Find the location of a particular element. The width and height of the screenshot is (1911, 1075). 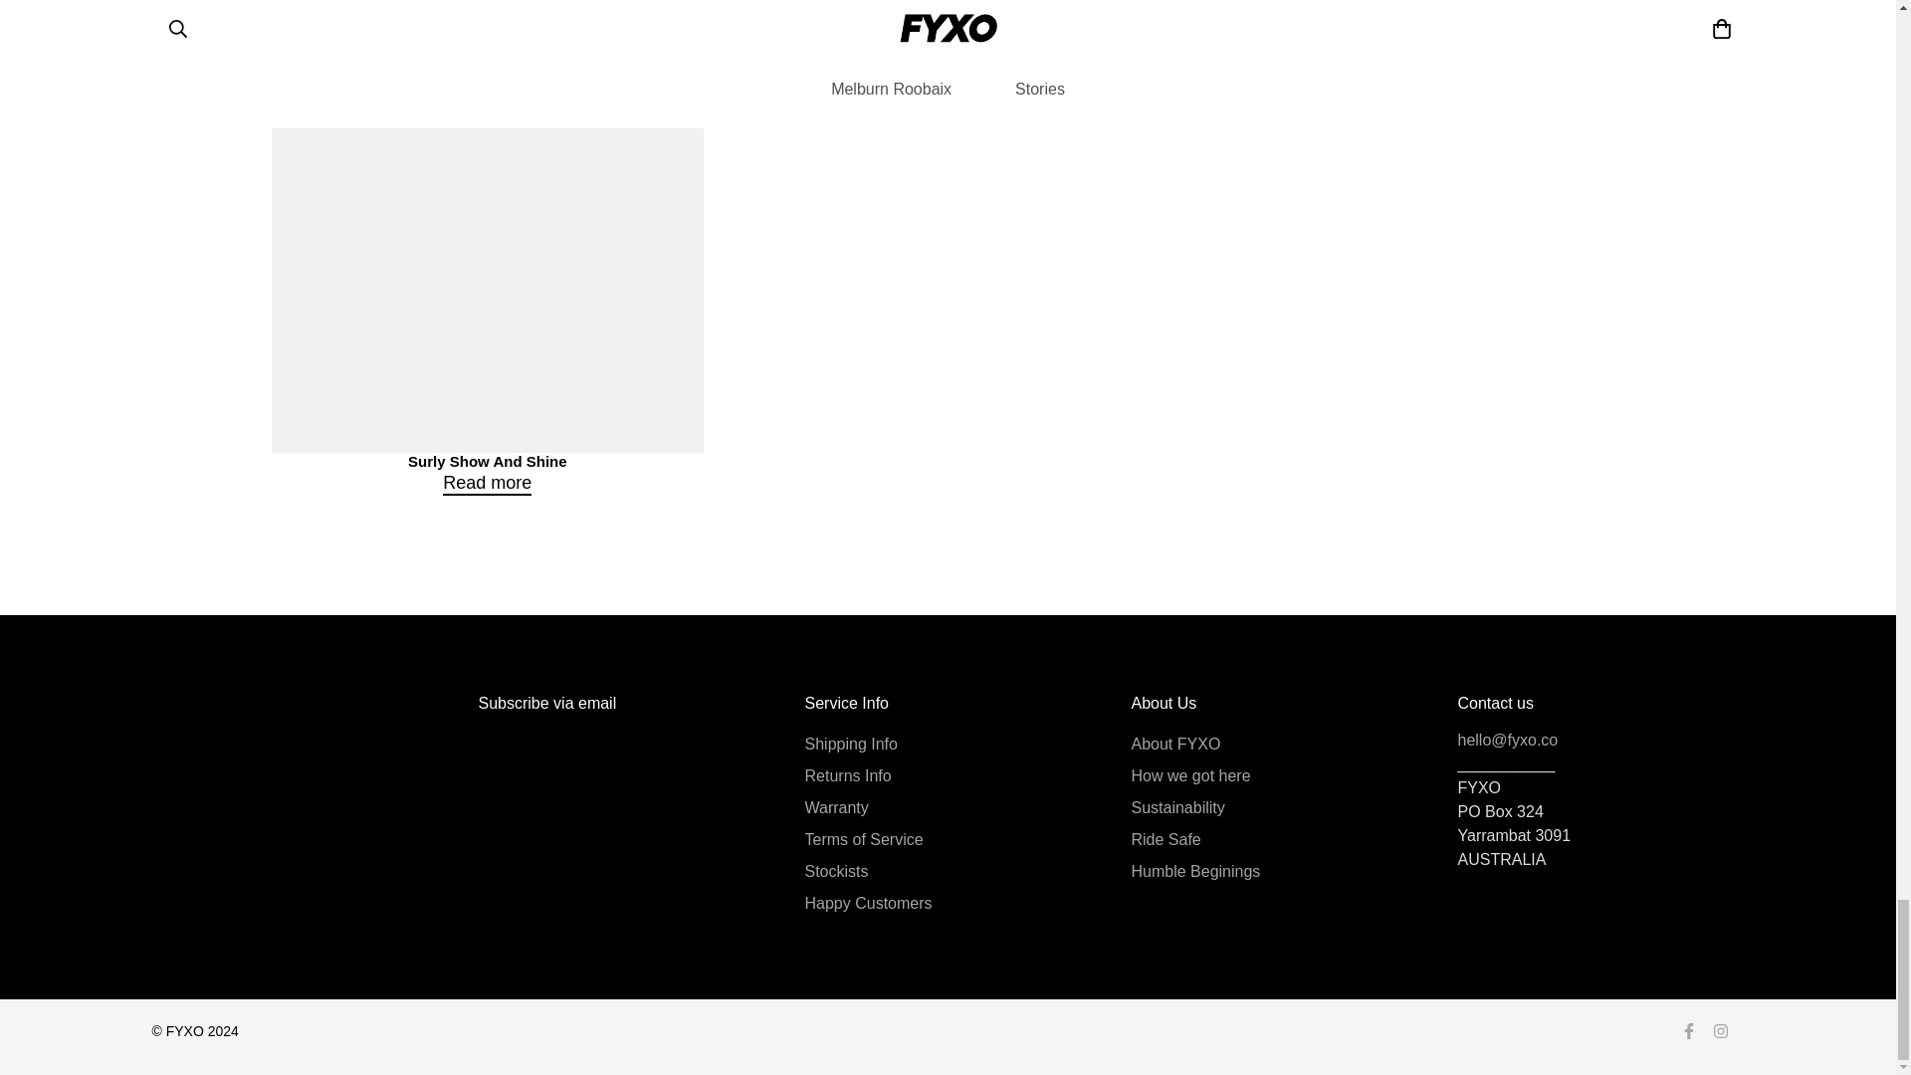

Read more is located at coordinates (487, 482).